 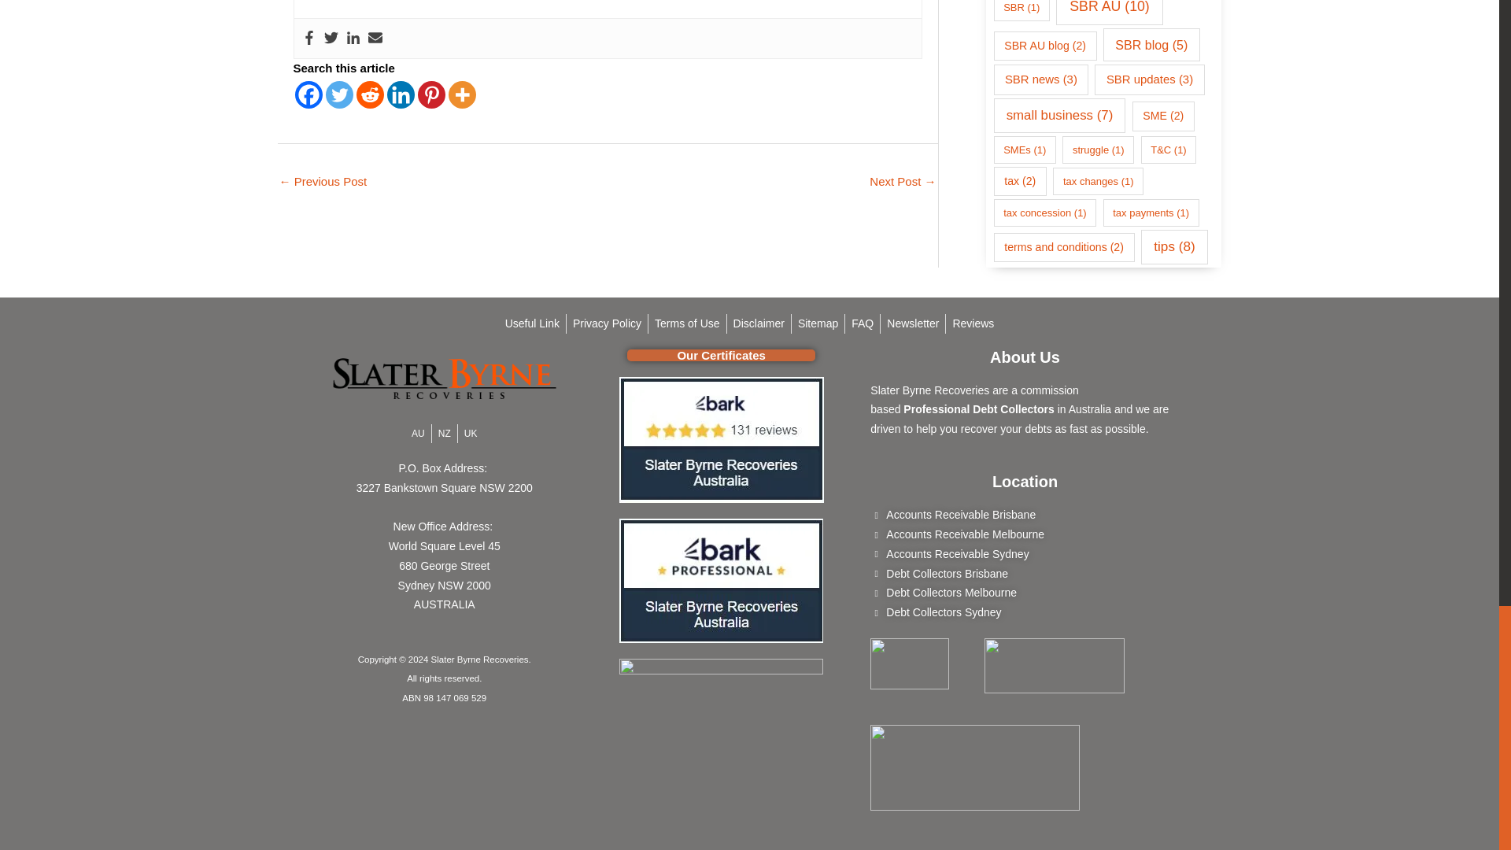 I want to click on Facebook, so click(x=308, y=94).